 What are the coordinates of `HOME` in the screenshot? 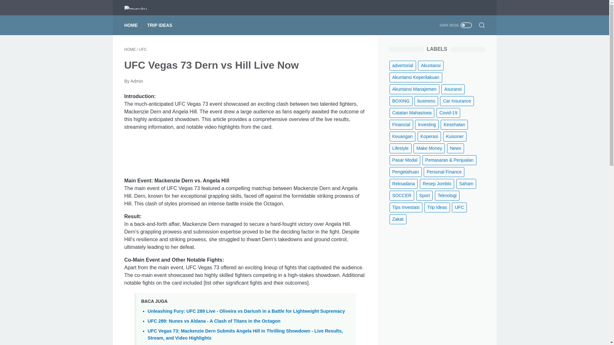 It's located at (130, 49).